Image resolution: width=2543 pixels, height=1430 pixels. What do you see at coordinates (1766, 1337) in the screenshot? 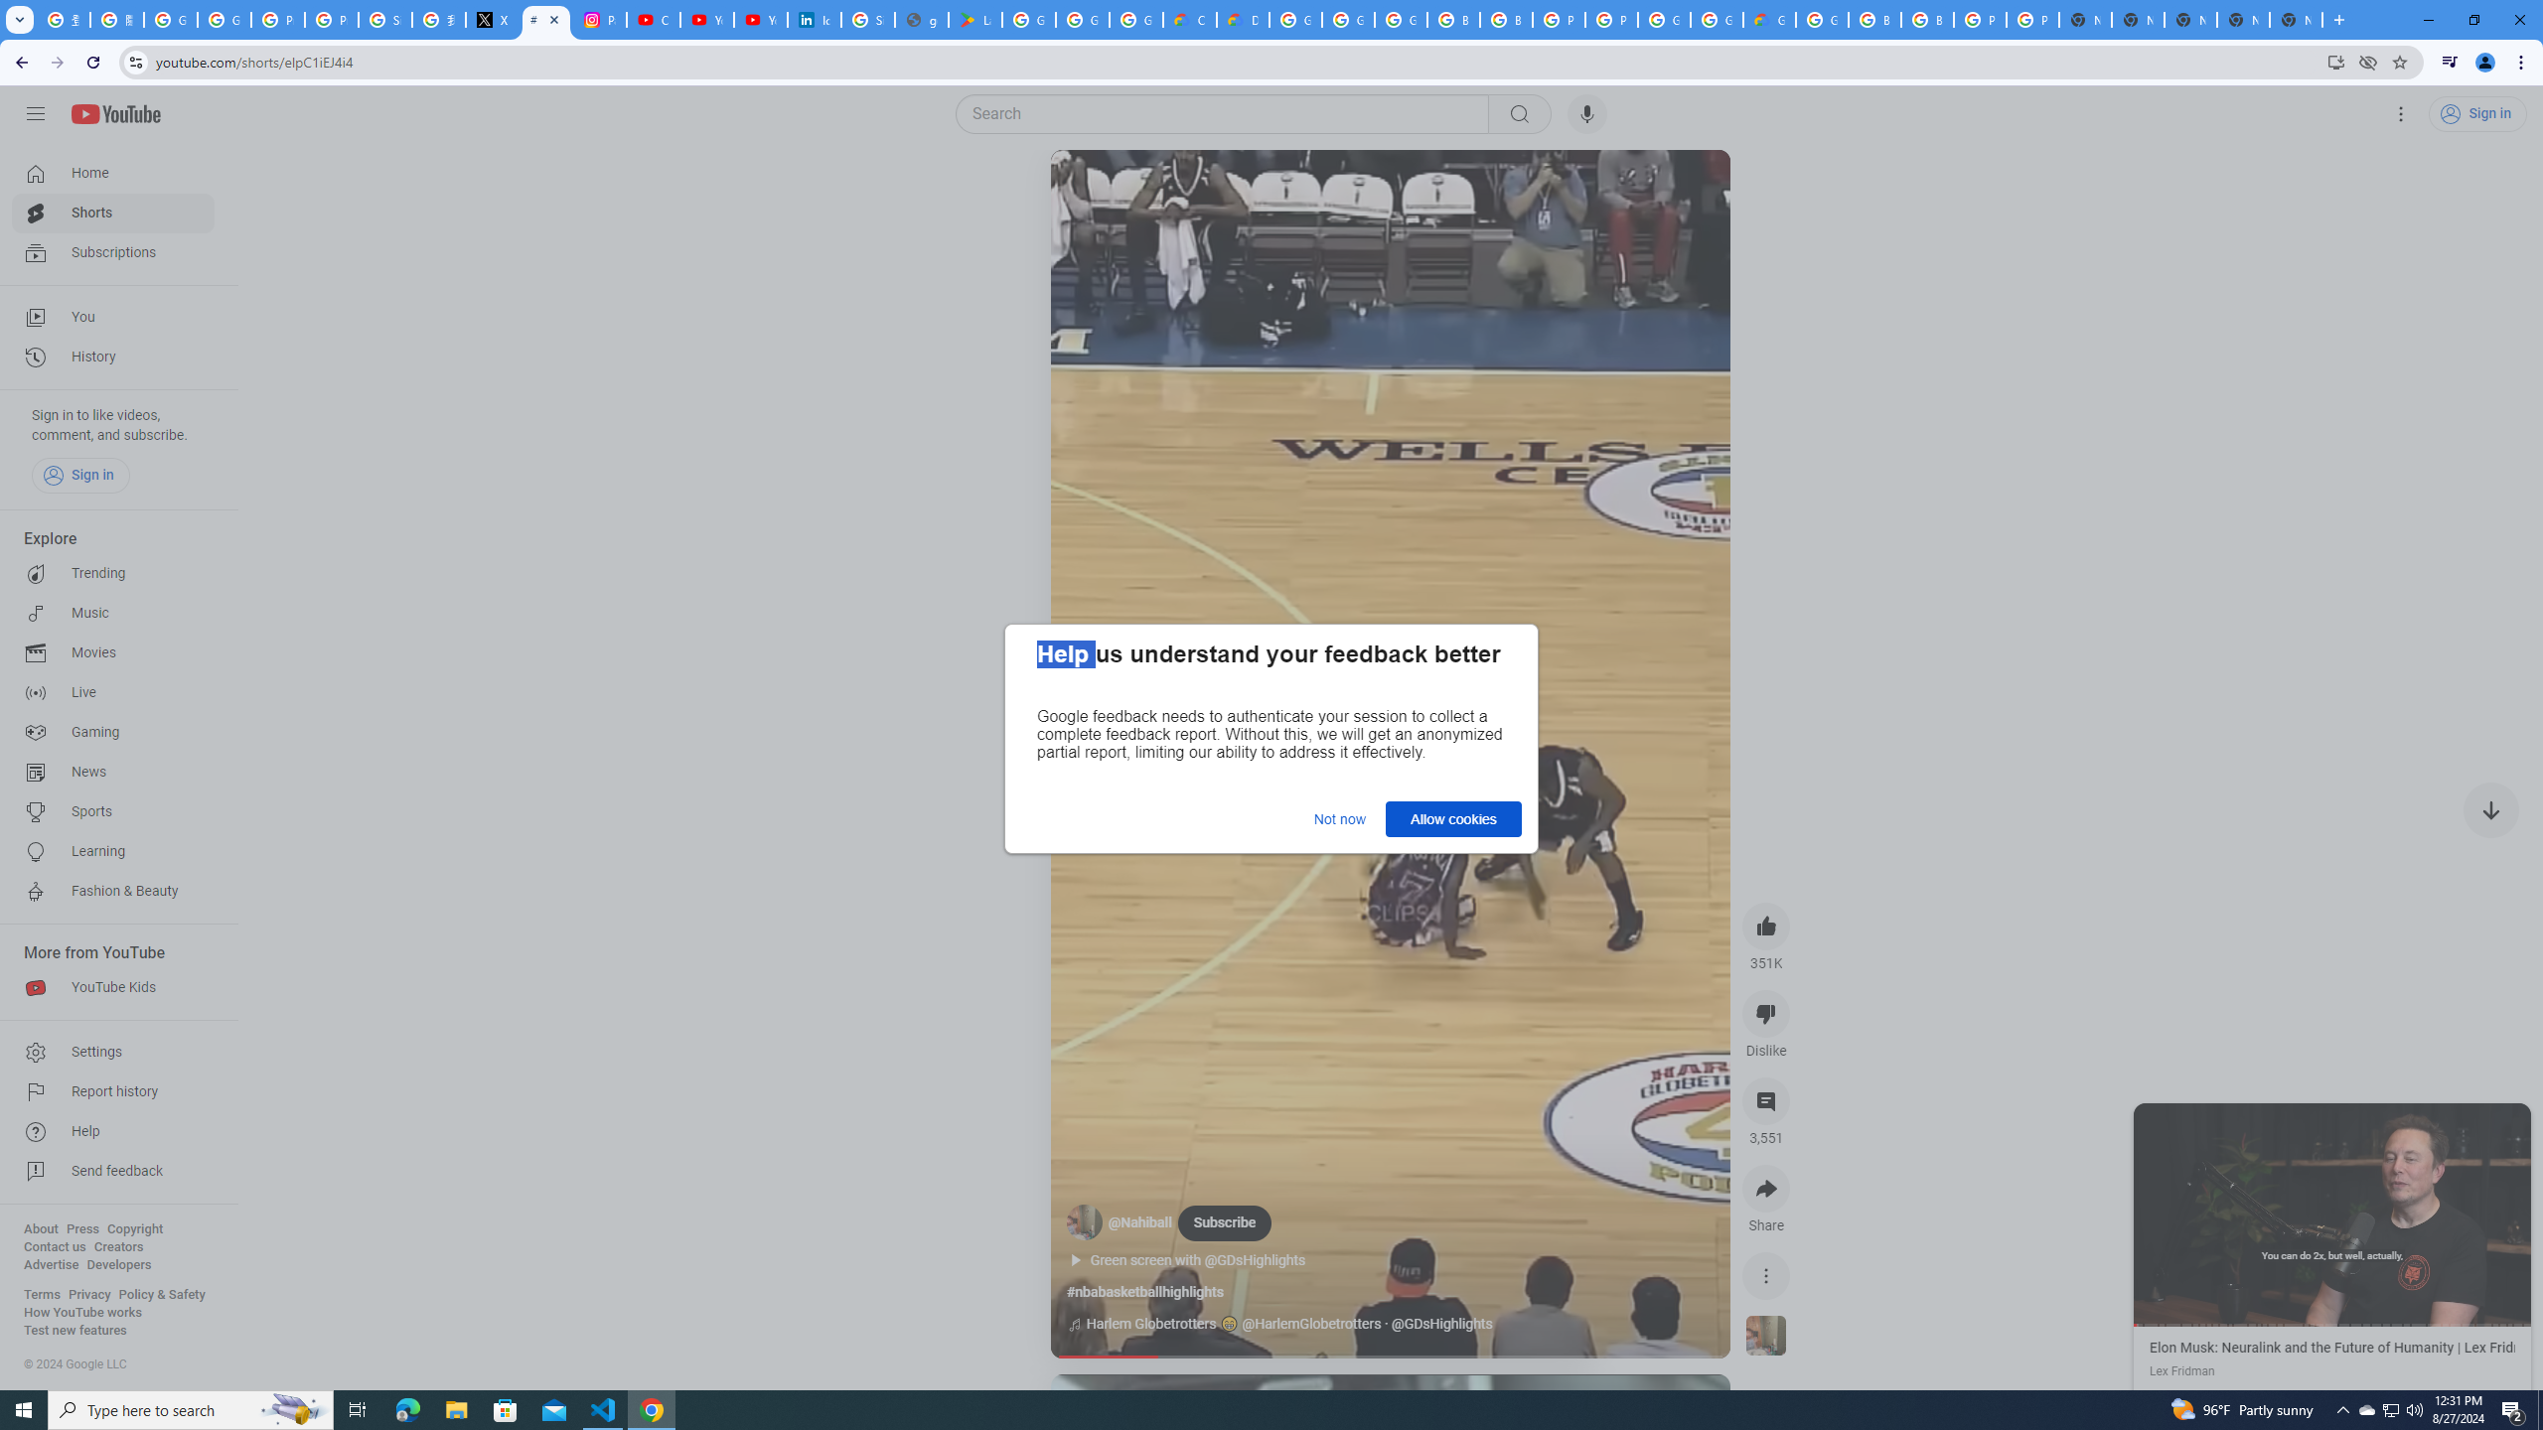
I see `See more videos using this sound` at bounding box center [1766, 1337].